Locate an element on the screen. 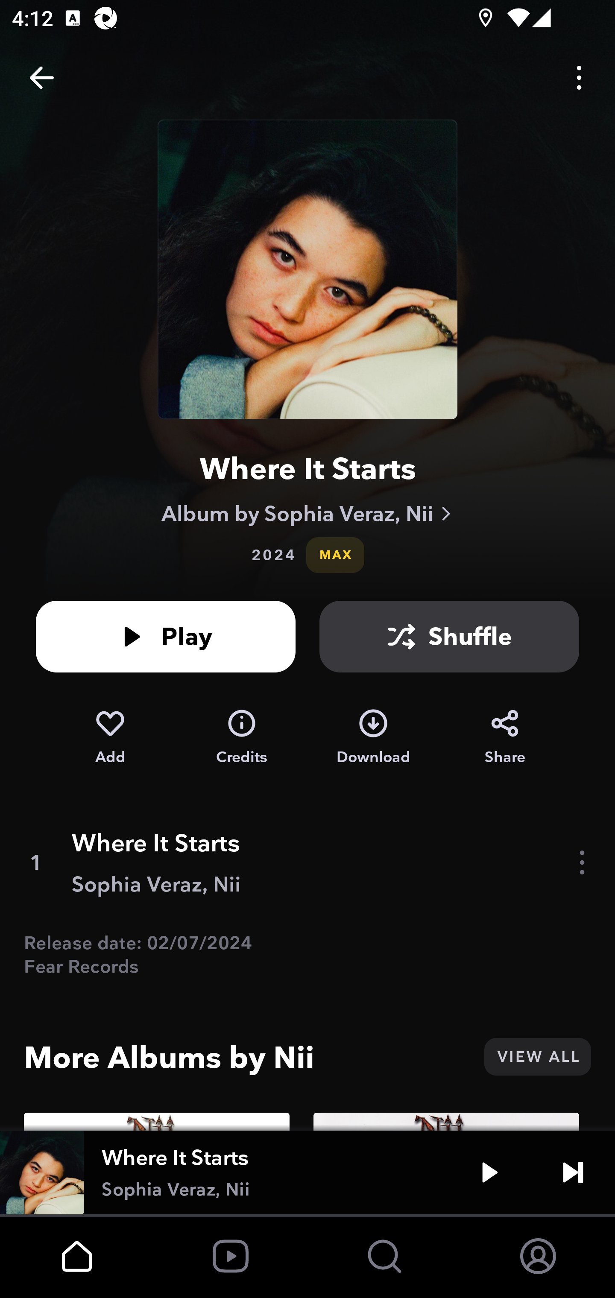 The height and width of the screenshot is (1298, 615). VIEW ALL is located at coordinates (537, 1057).